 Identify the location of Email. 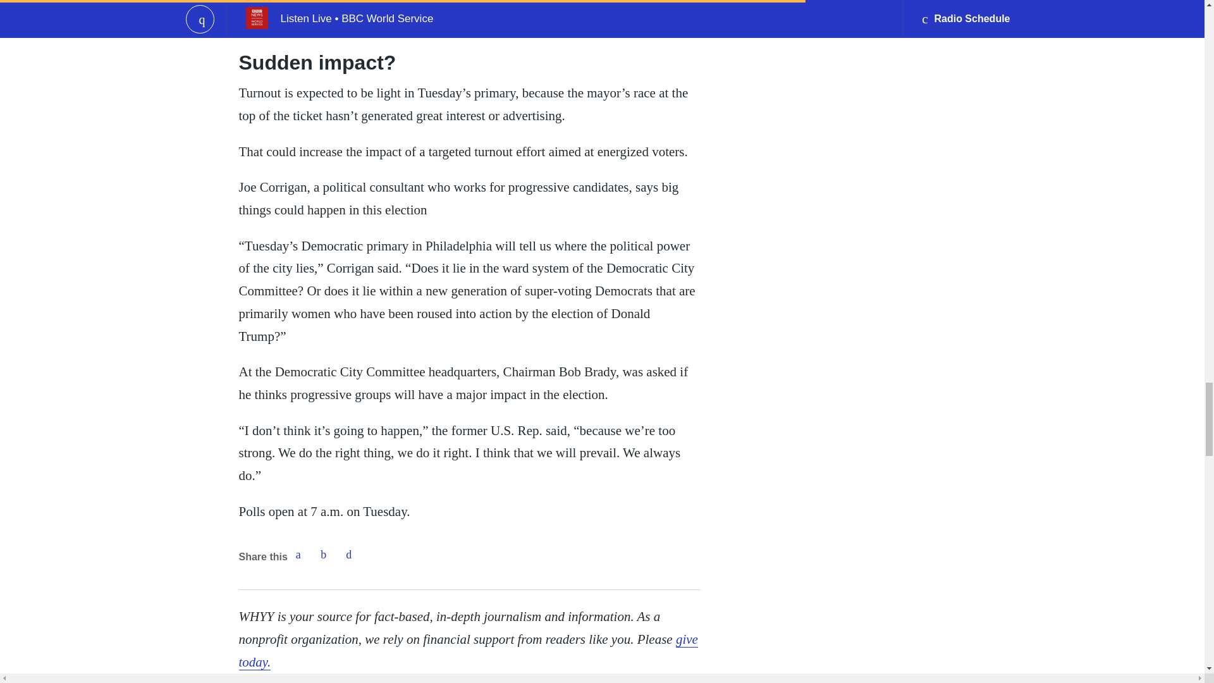
(349, 555).